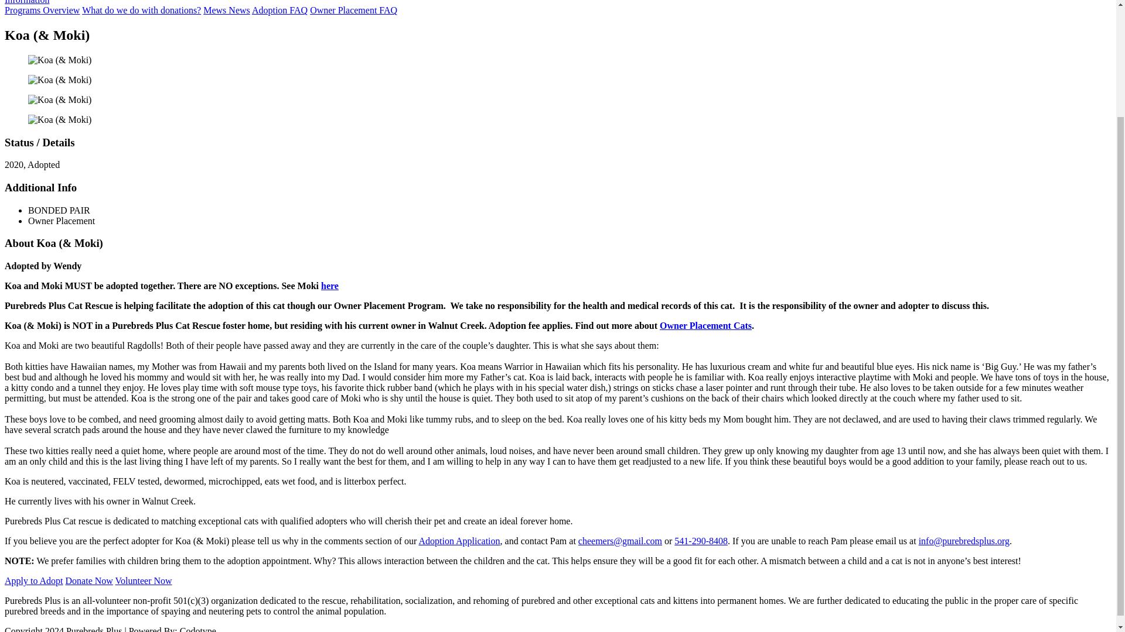  I want to click on Programs Overview, so click(42, 9).